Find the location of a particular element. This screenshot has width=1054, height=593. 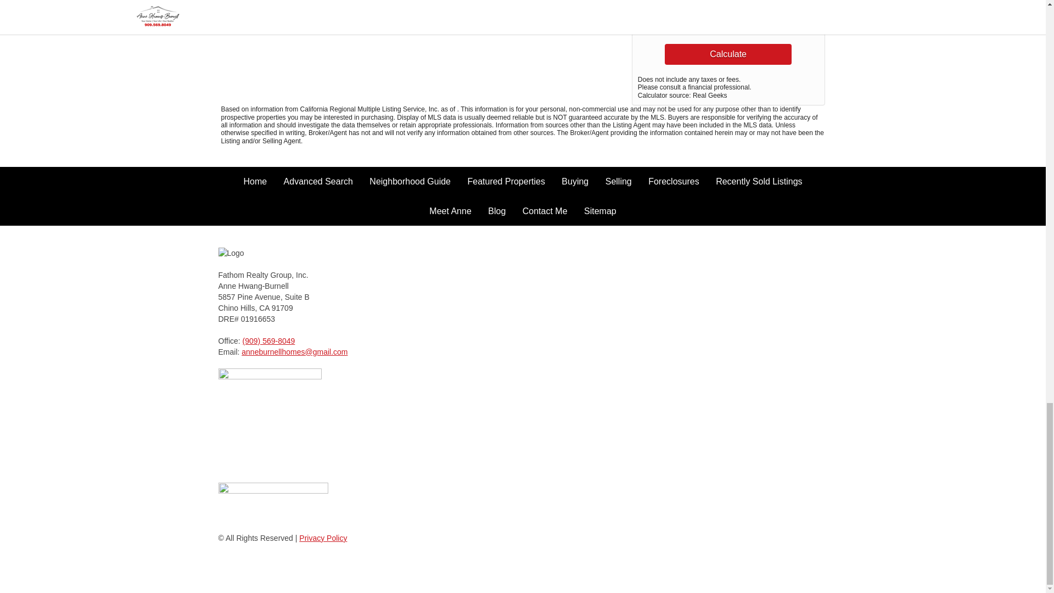

6 is located at coordinates (751, 5).